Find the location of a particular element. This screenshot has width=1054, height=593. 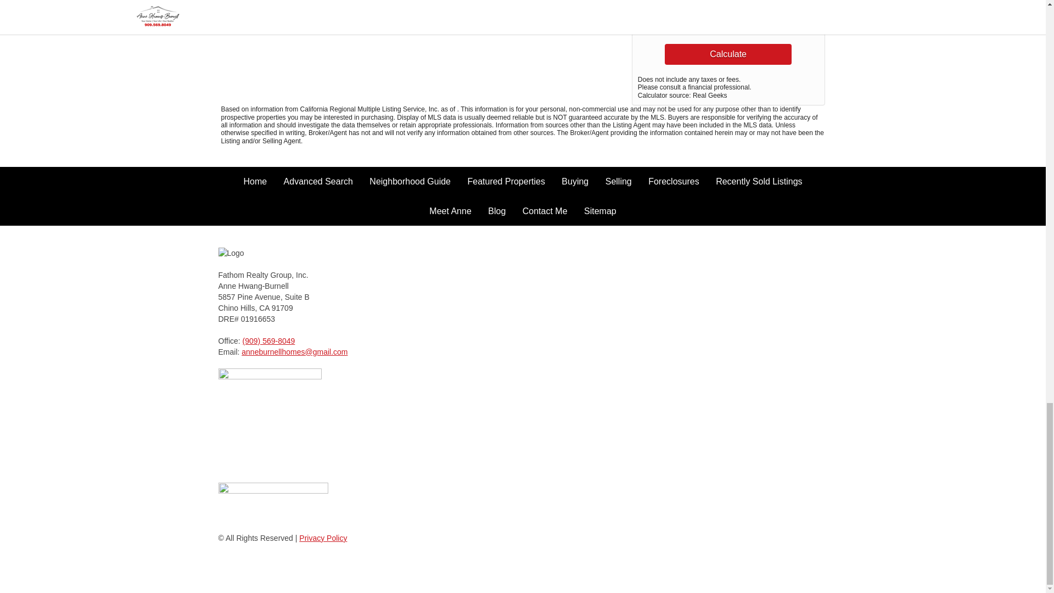

6 is located at coordinates (751, 5).